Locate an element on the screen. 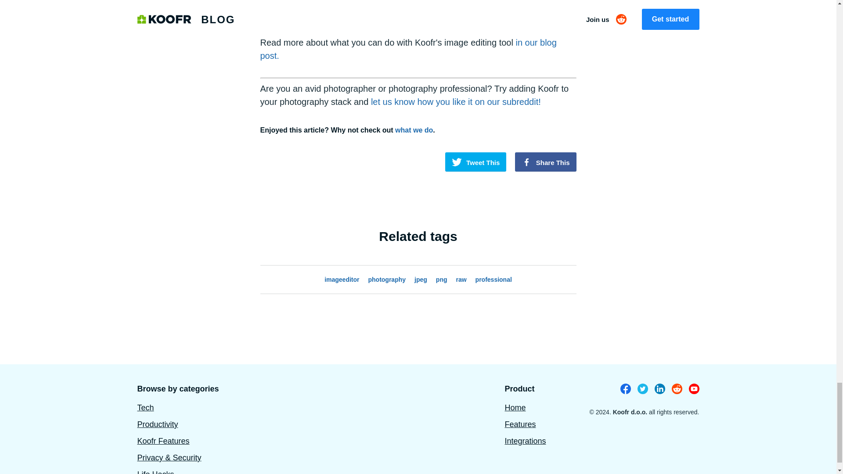 The height and width of the screenshot is (474, 843). Productivity is located at coordinates (157, 424).